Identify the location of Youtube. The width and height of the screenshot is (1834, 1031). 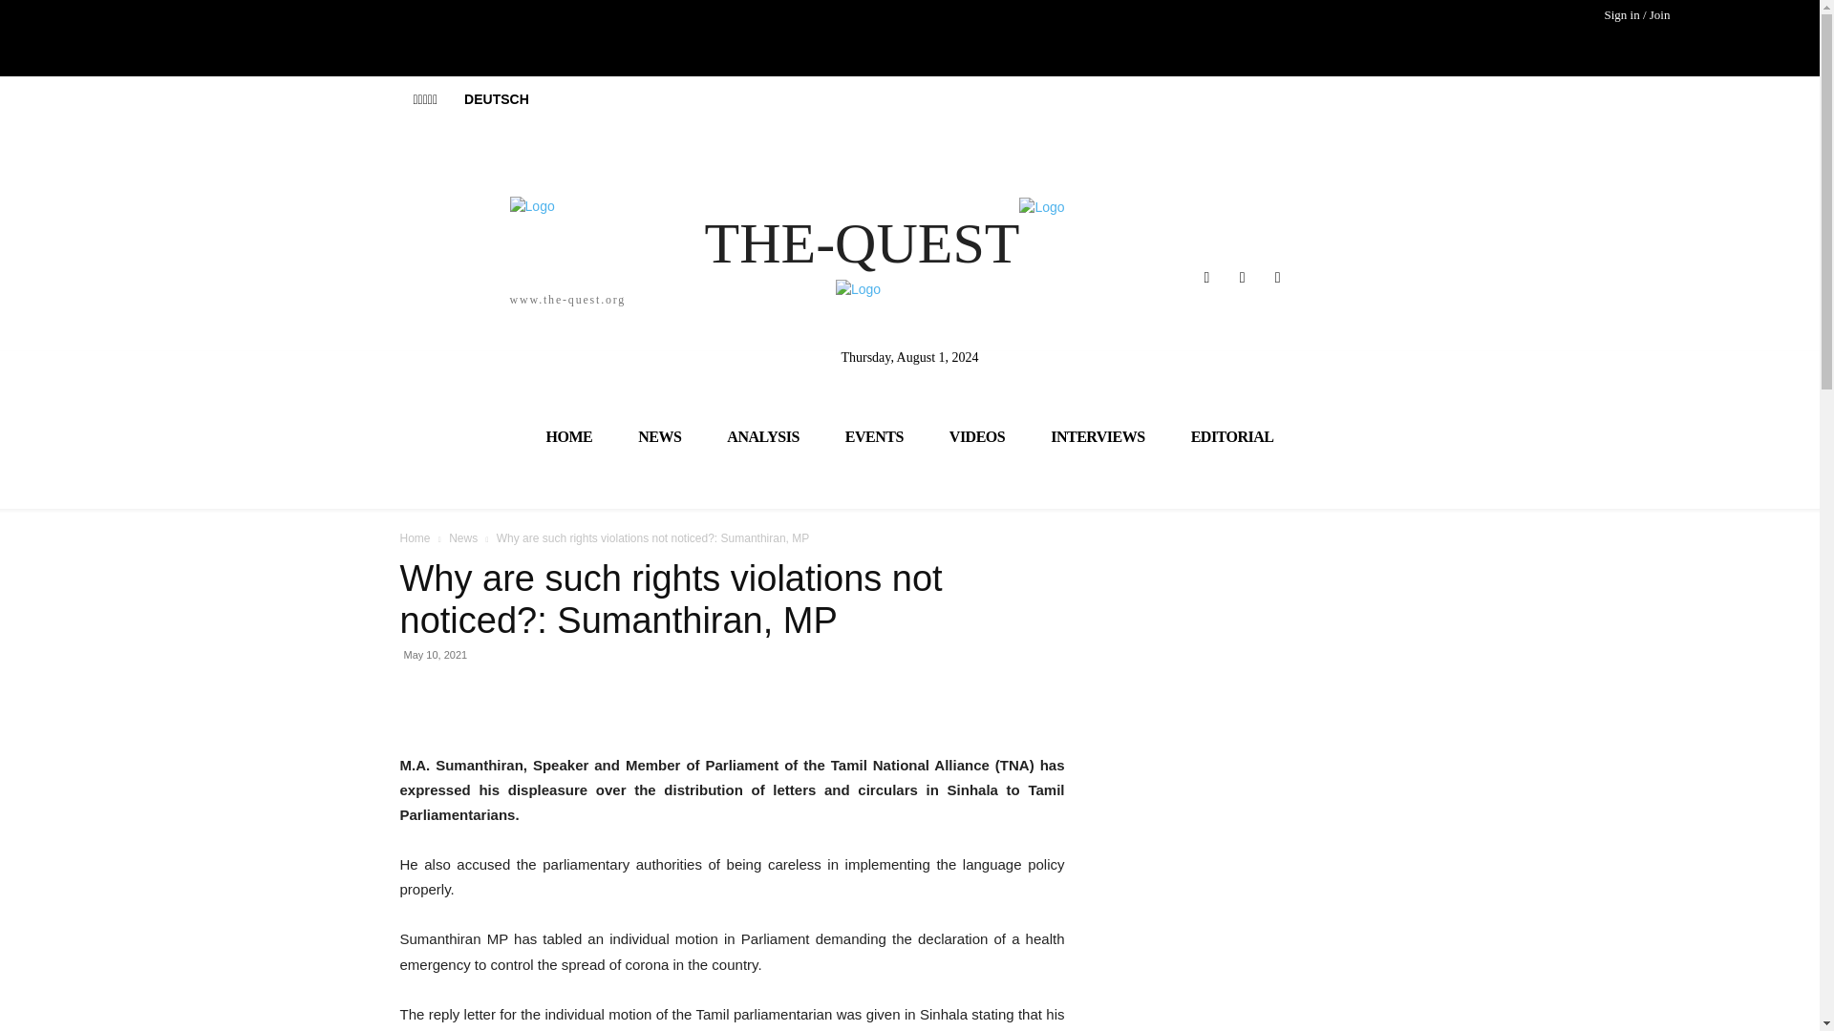
(1278, 277).